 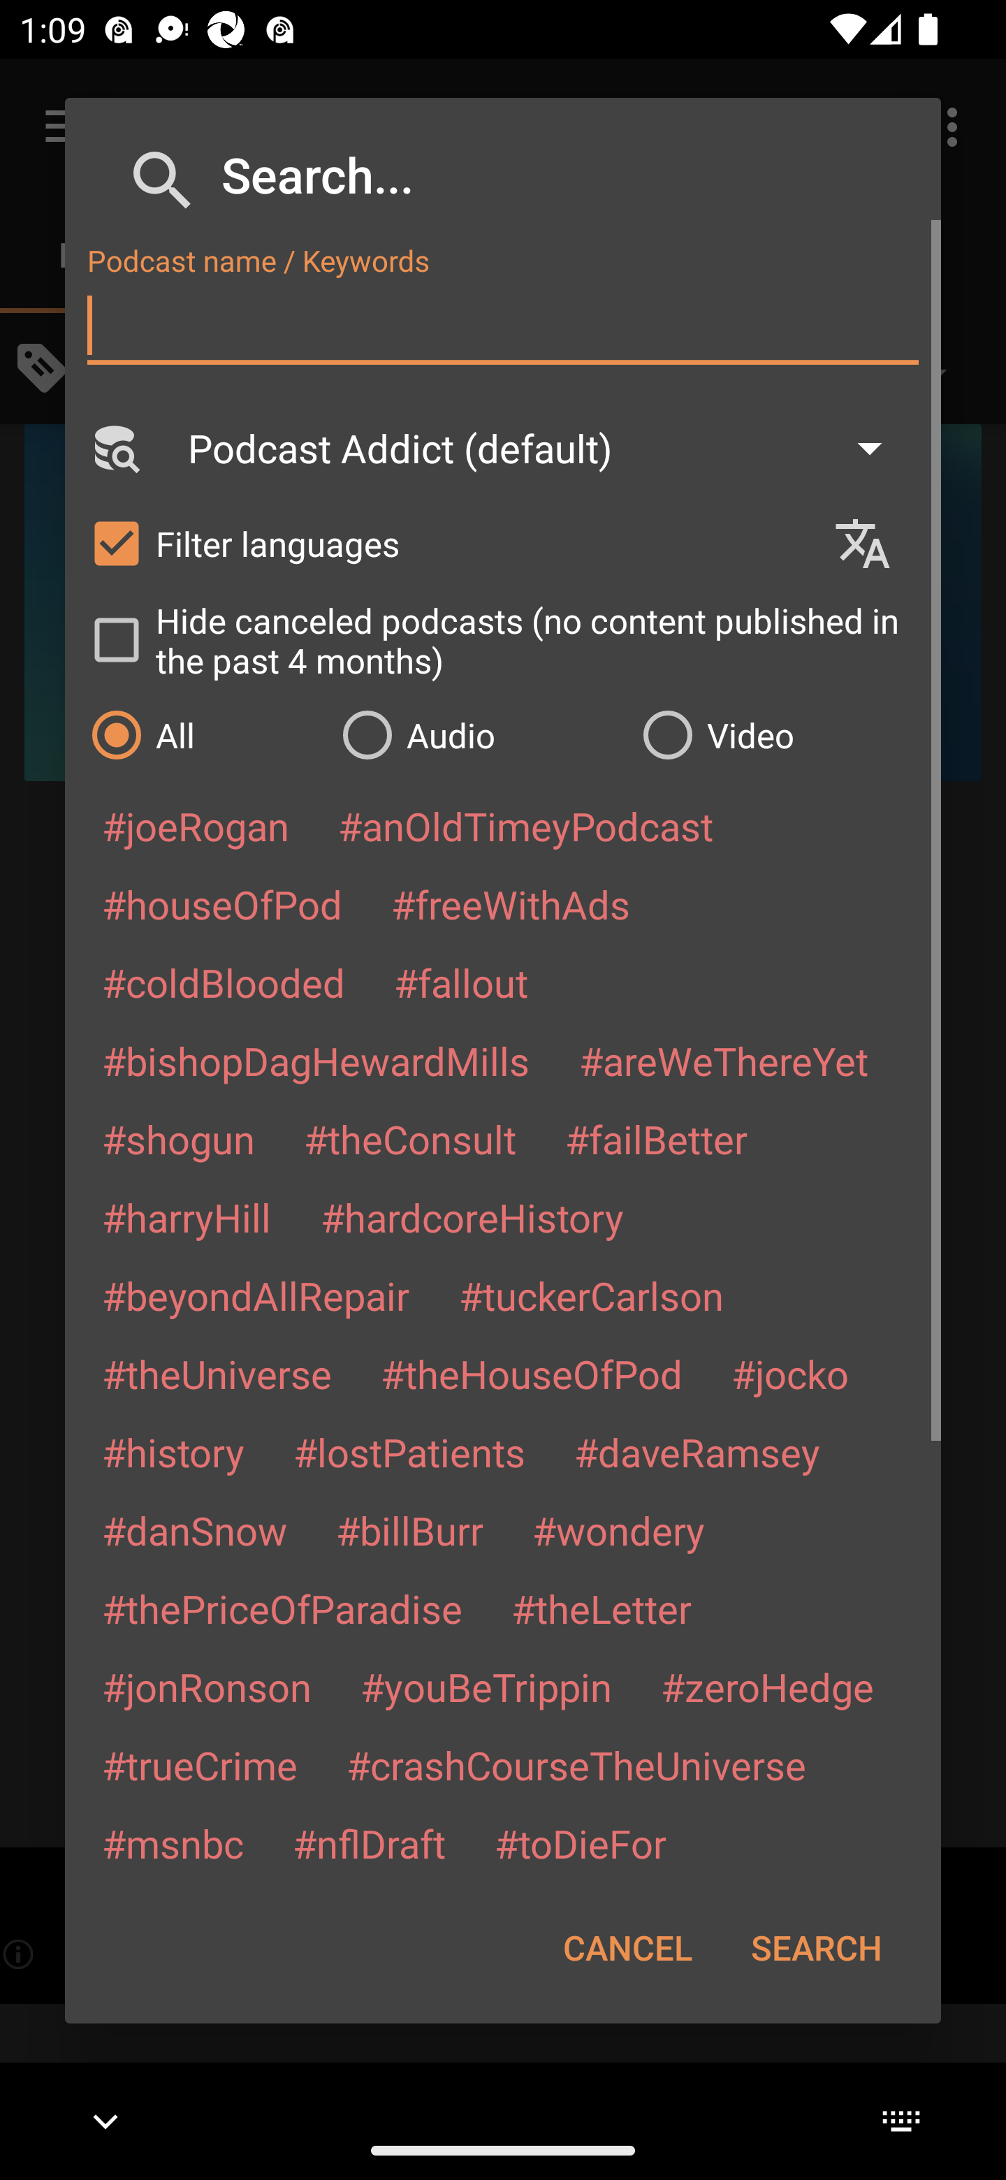 What do you see at coordinates (503, 326) in the screenshot?
I see `Podcast name / Keywords` at bounding box center [503, 326].